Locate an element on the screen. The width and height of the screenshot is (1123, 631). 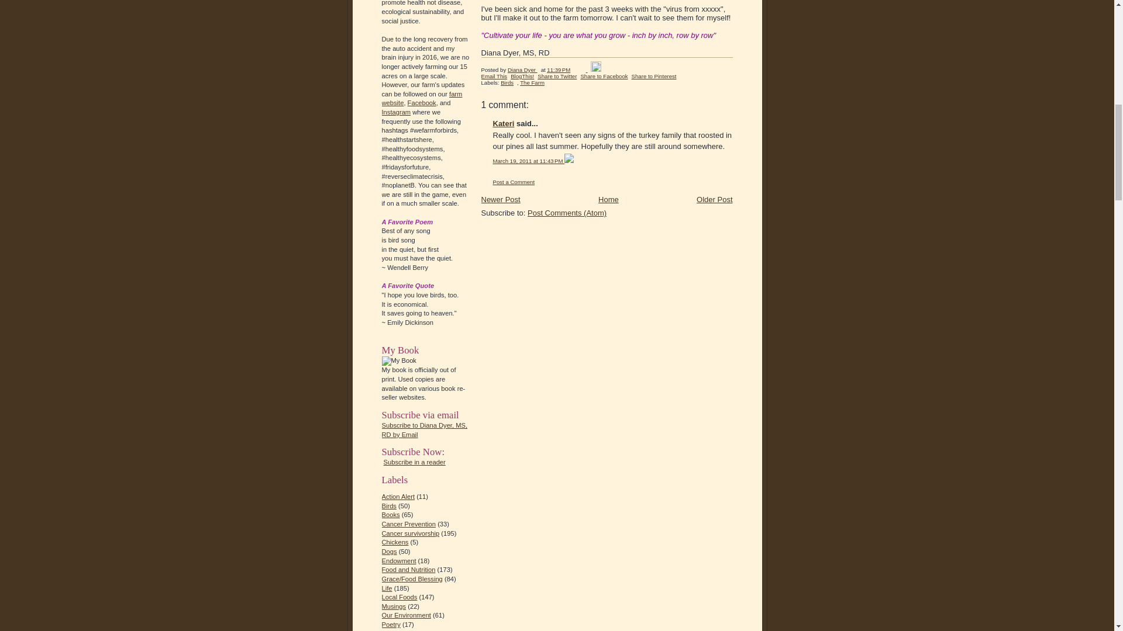
Share to Pinterest is located at coordinates (654, 76).